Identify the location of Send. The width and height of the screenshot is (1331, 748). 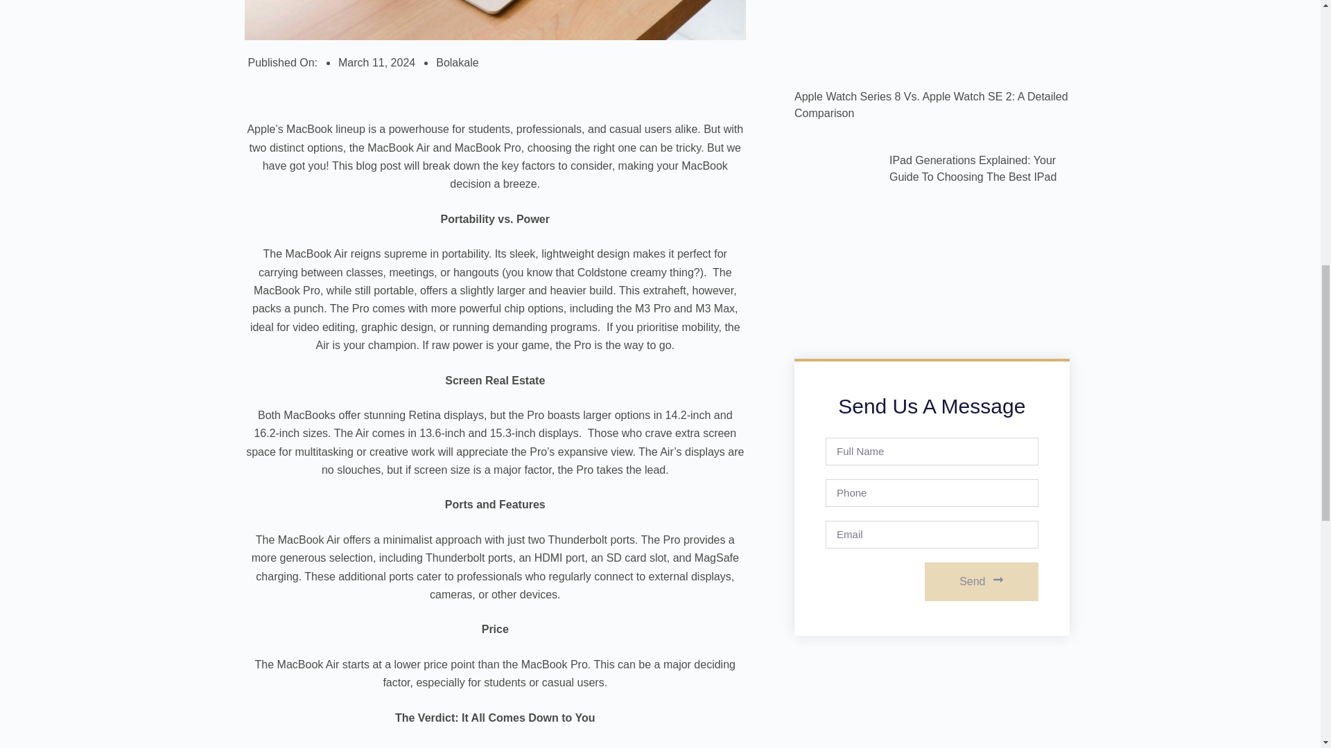
(982, 582).